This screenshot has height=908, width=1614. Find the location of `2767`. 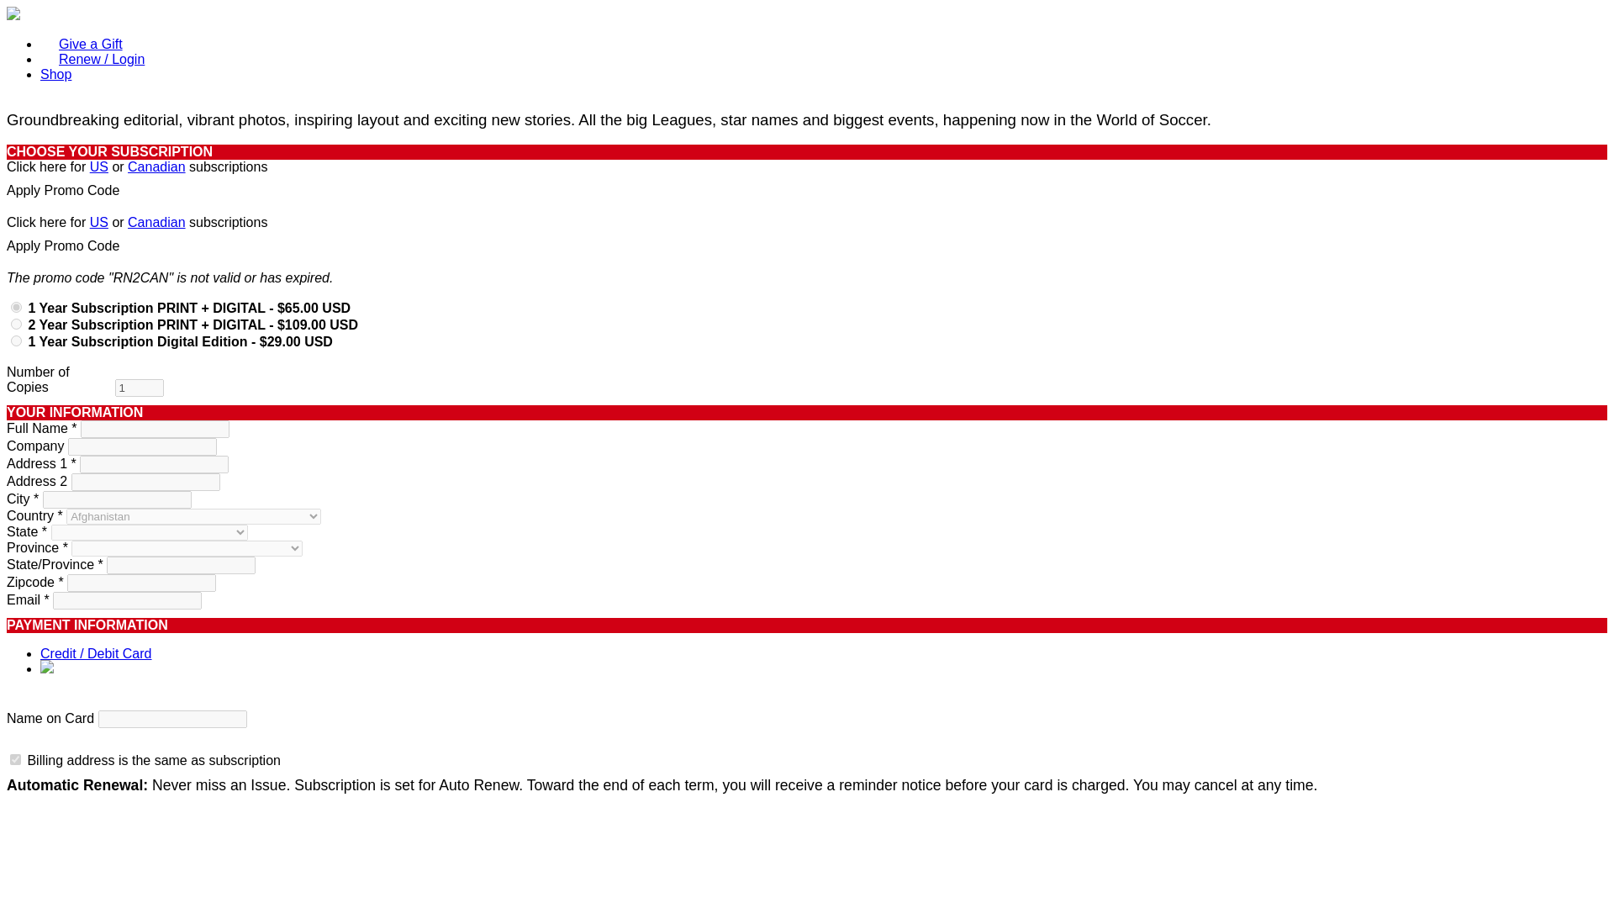

2767 is located at coordinates (17, 306).